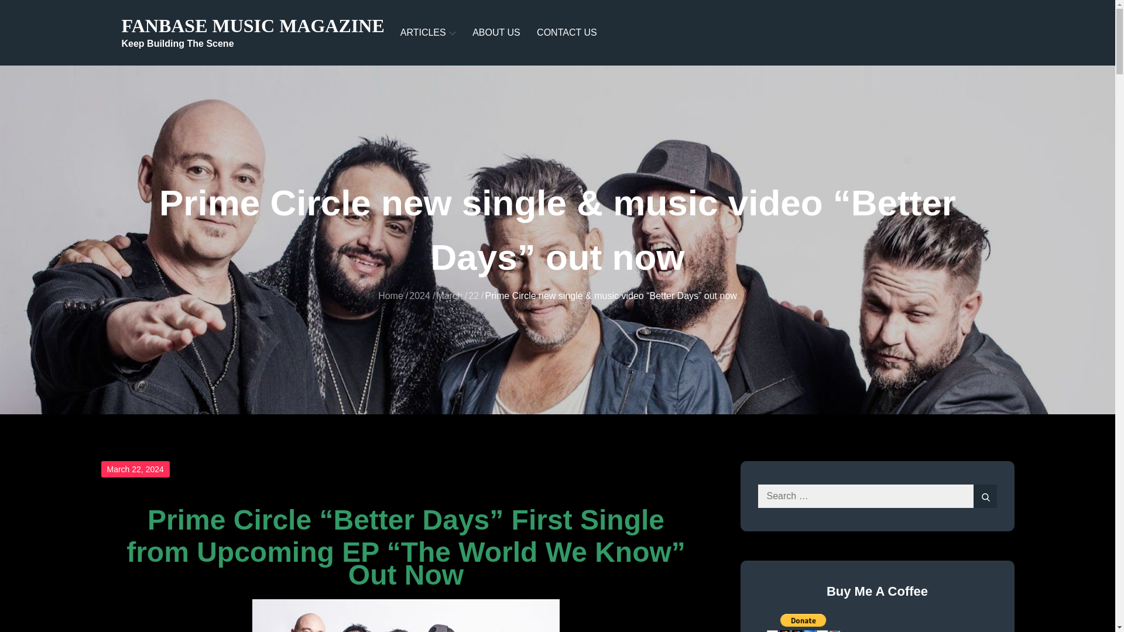 The width and height of the screenshot is (1124, 632). What do you see at coordinates (985, 496) in the screenshot?
I see `Search` at bounding box center [985, 496].